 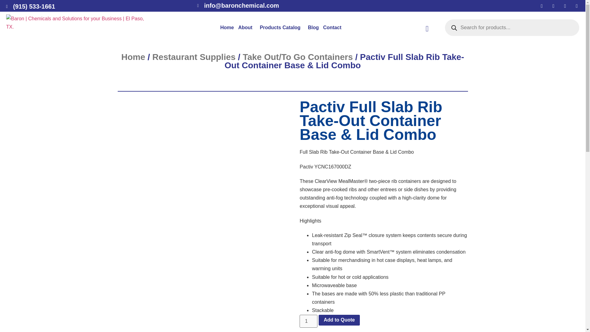 What do you see at coordinates (227, 28) in the screenshot?
I see `Home` at bounding box center [227, 28].